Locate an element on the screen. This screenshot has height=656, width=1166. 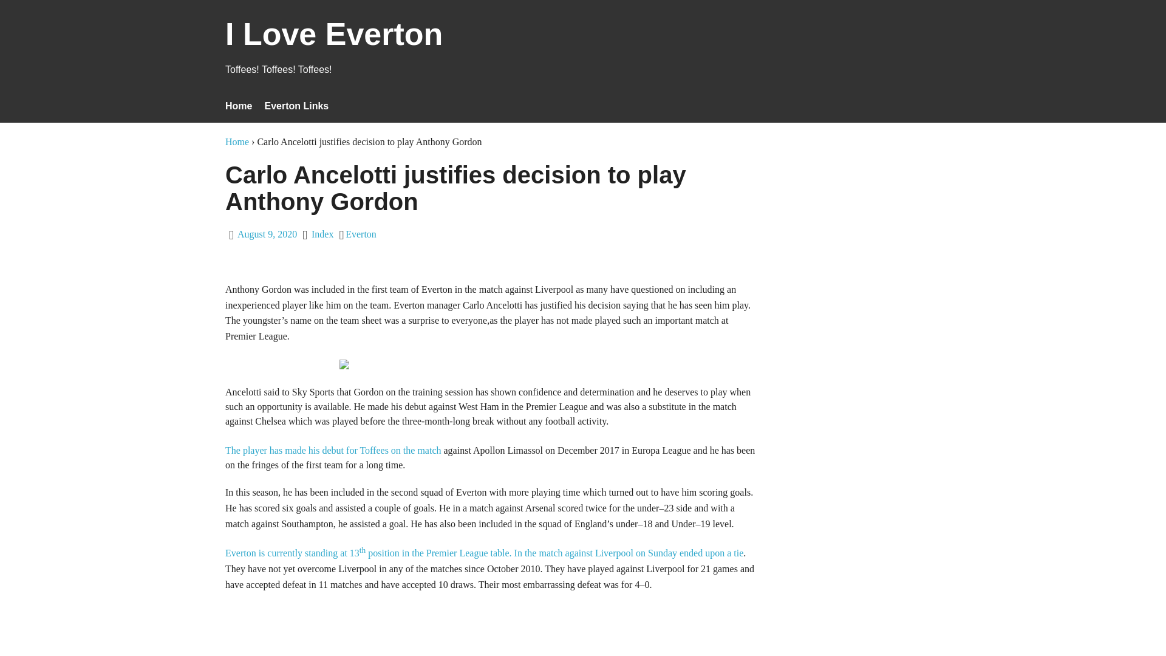
Everton Links is located at coordinates (296, 106).